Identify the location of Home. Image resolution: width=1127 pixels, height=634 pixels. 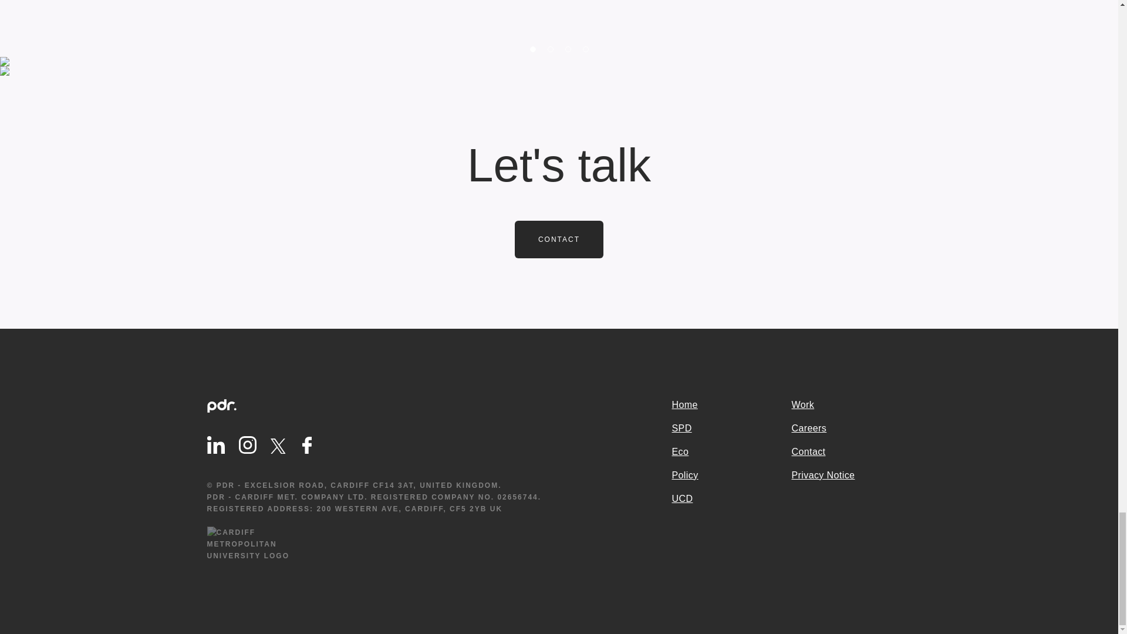
(731, 405).